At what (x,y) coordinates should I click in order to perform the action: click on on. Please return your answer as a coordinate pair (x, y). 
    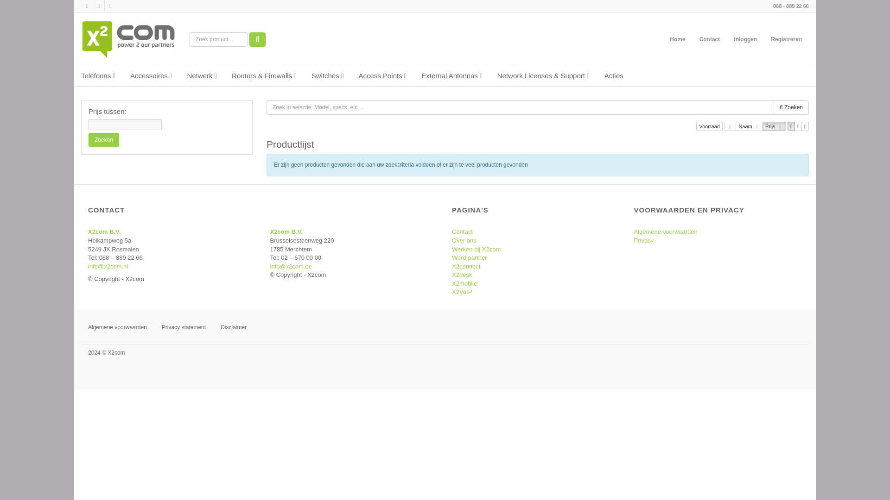
    Looking at the image, I should click on (793, 127).